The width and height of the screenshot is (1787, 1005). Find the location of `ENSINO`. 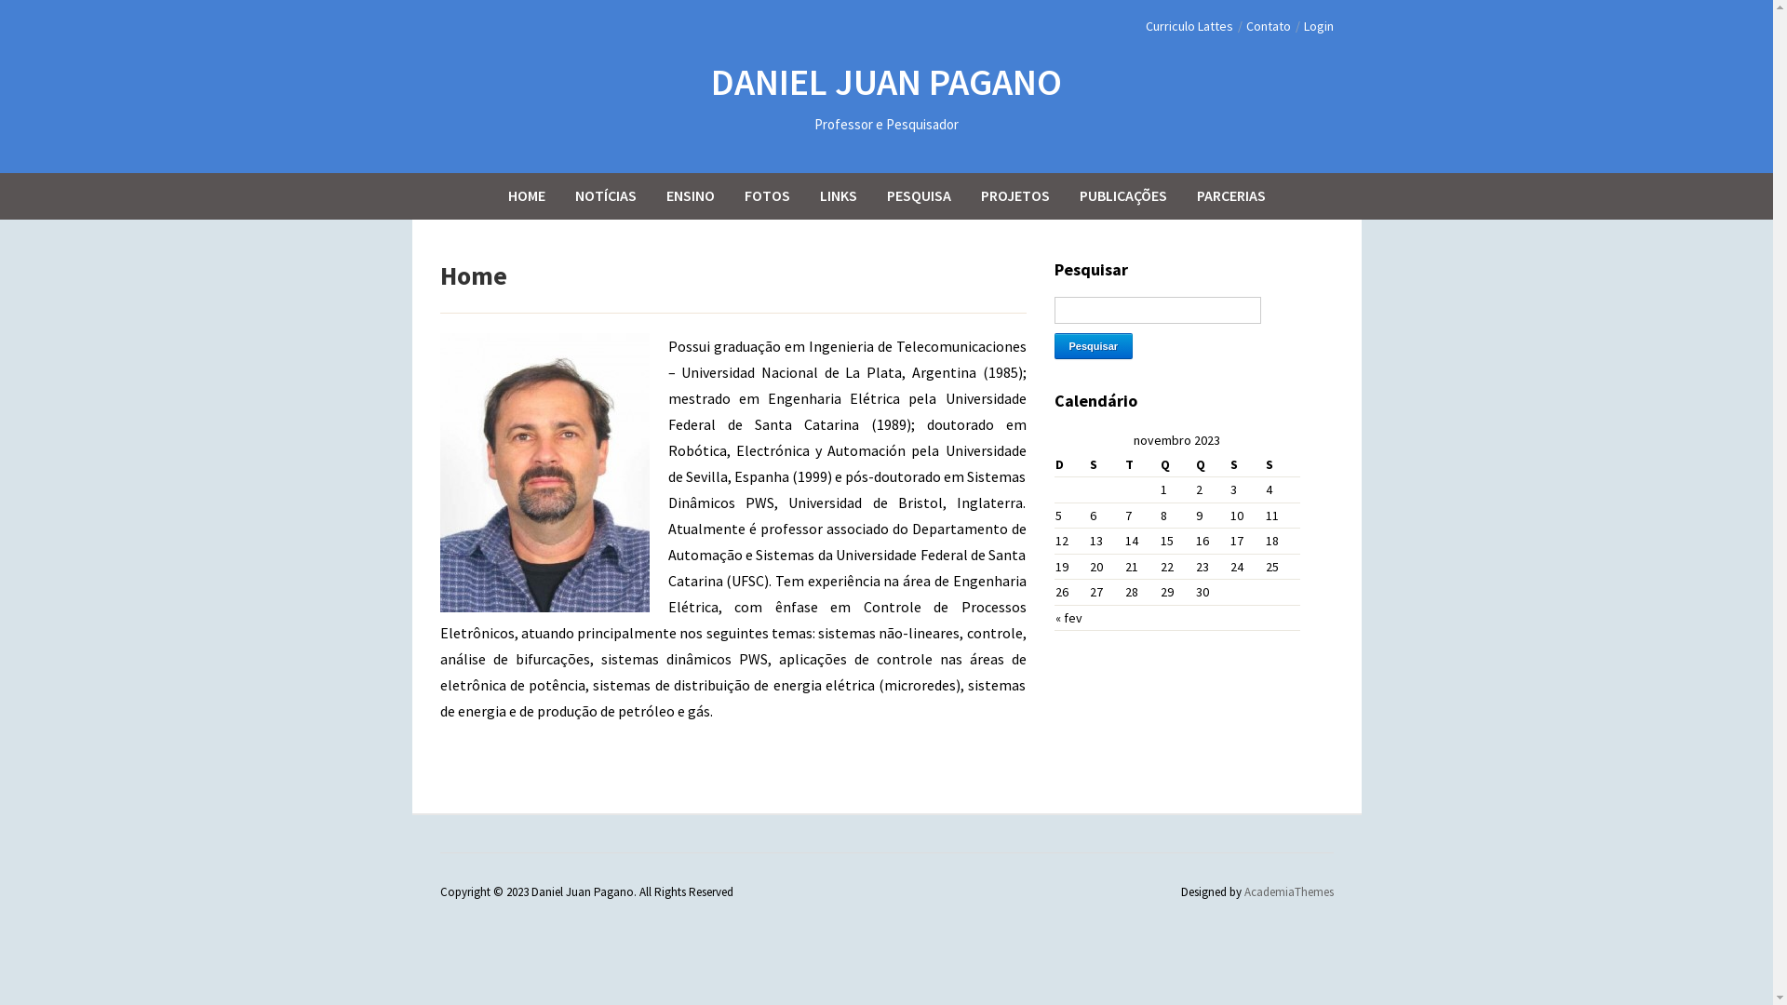

ENSINO is located at coordinates (690, 195).